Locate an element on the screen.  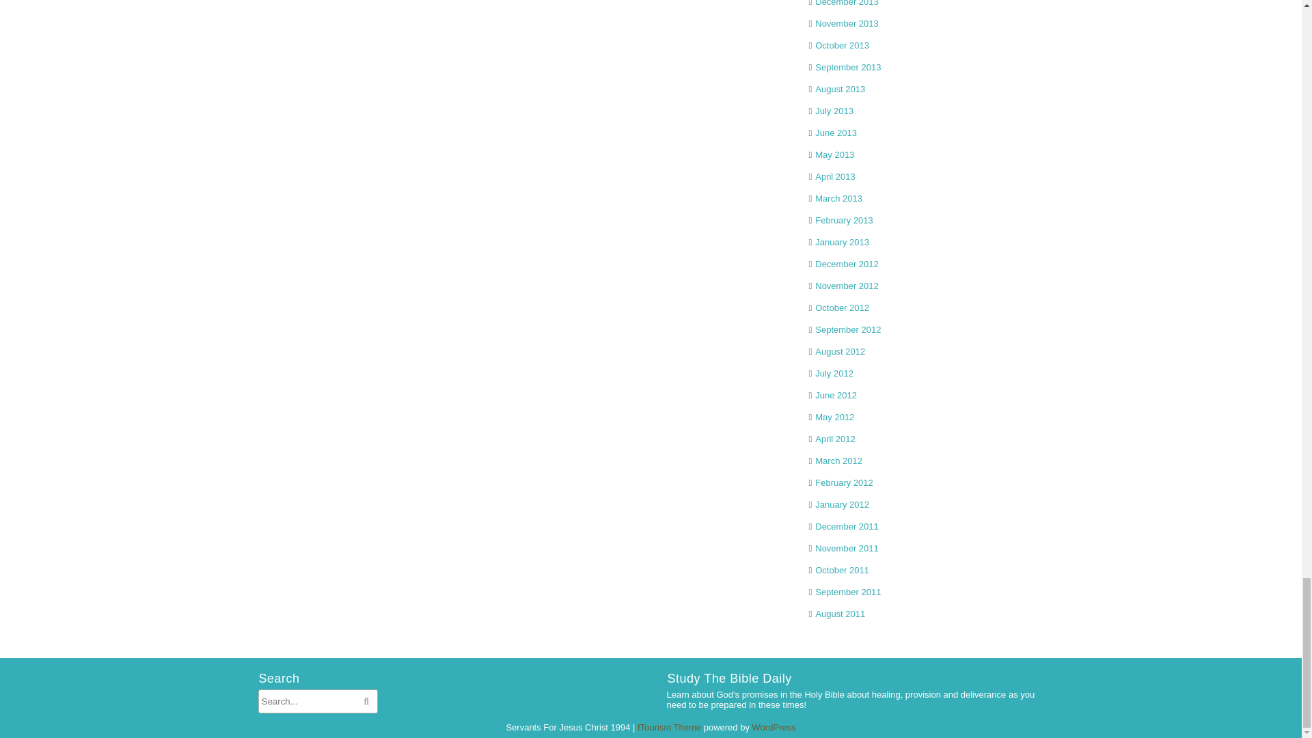
WordPress is located at coordinates (774, 727).